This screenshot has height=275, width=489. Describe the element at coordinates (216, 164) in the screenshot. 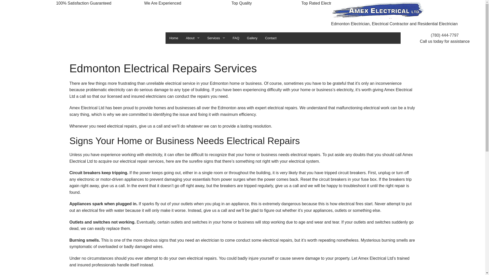

I see `Electrical Retrofitting` at that location.